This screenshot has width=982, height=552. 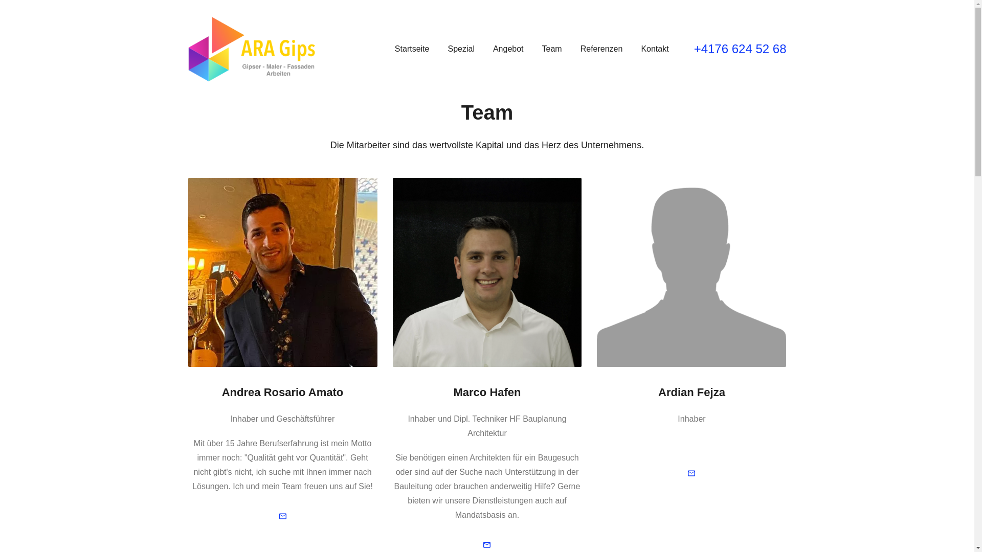 I want to click on Angebot, so click(x=508, y=49).